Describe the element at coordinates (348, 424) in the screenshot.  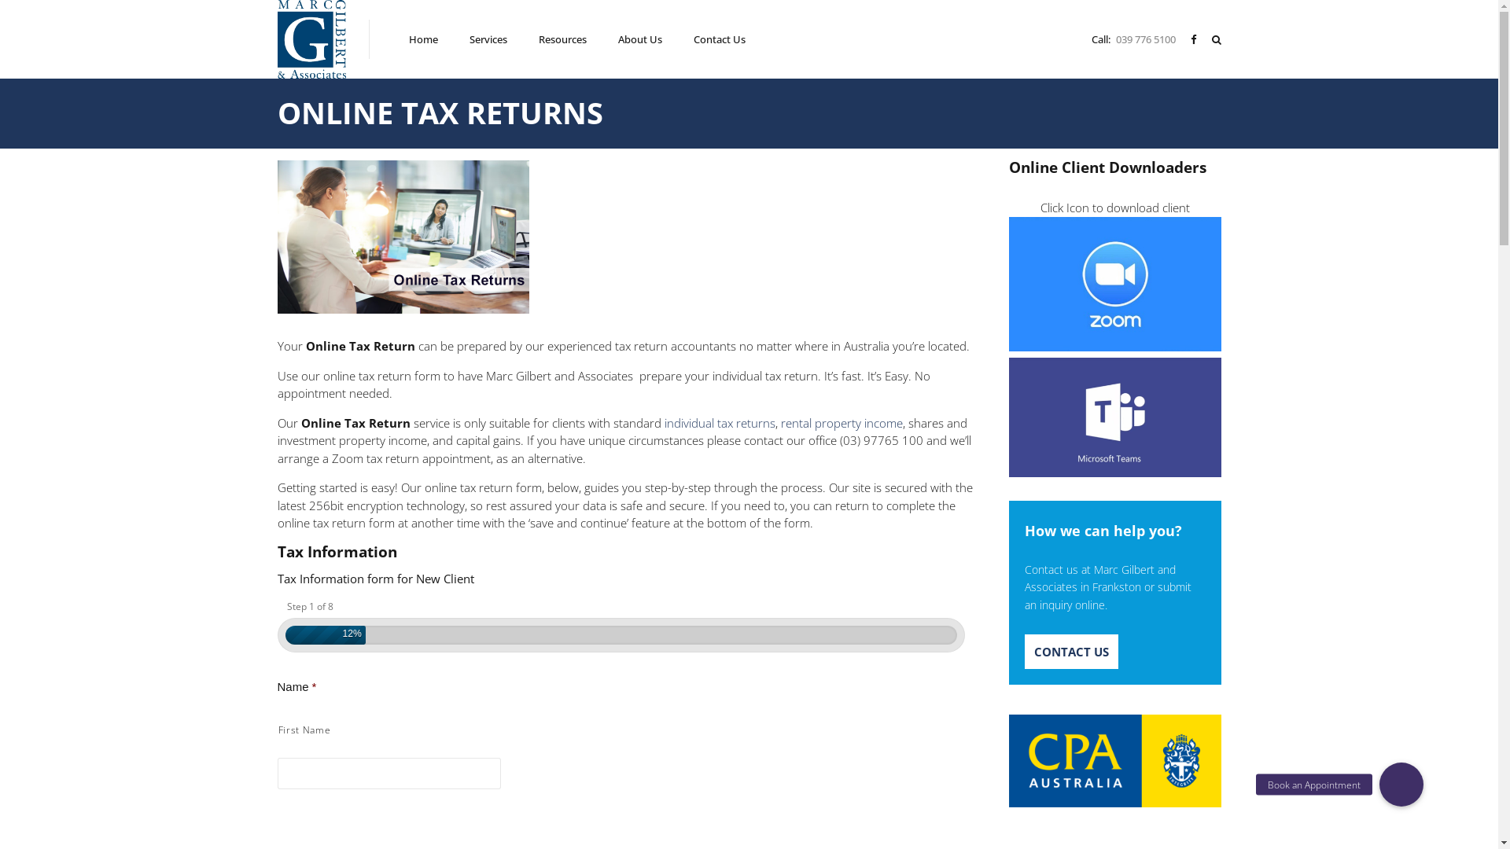
I see `Marc Gilbert & Ass small` at that location.